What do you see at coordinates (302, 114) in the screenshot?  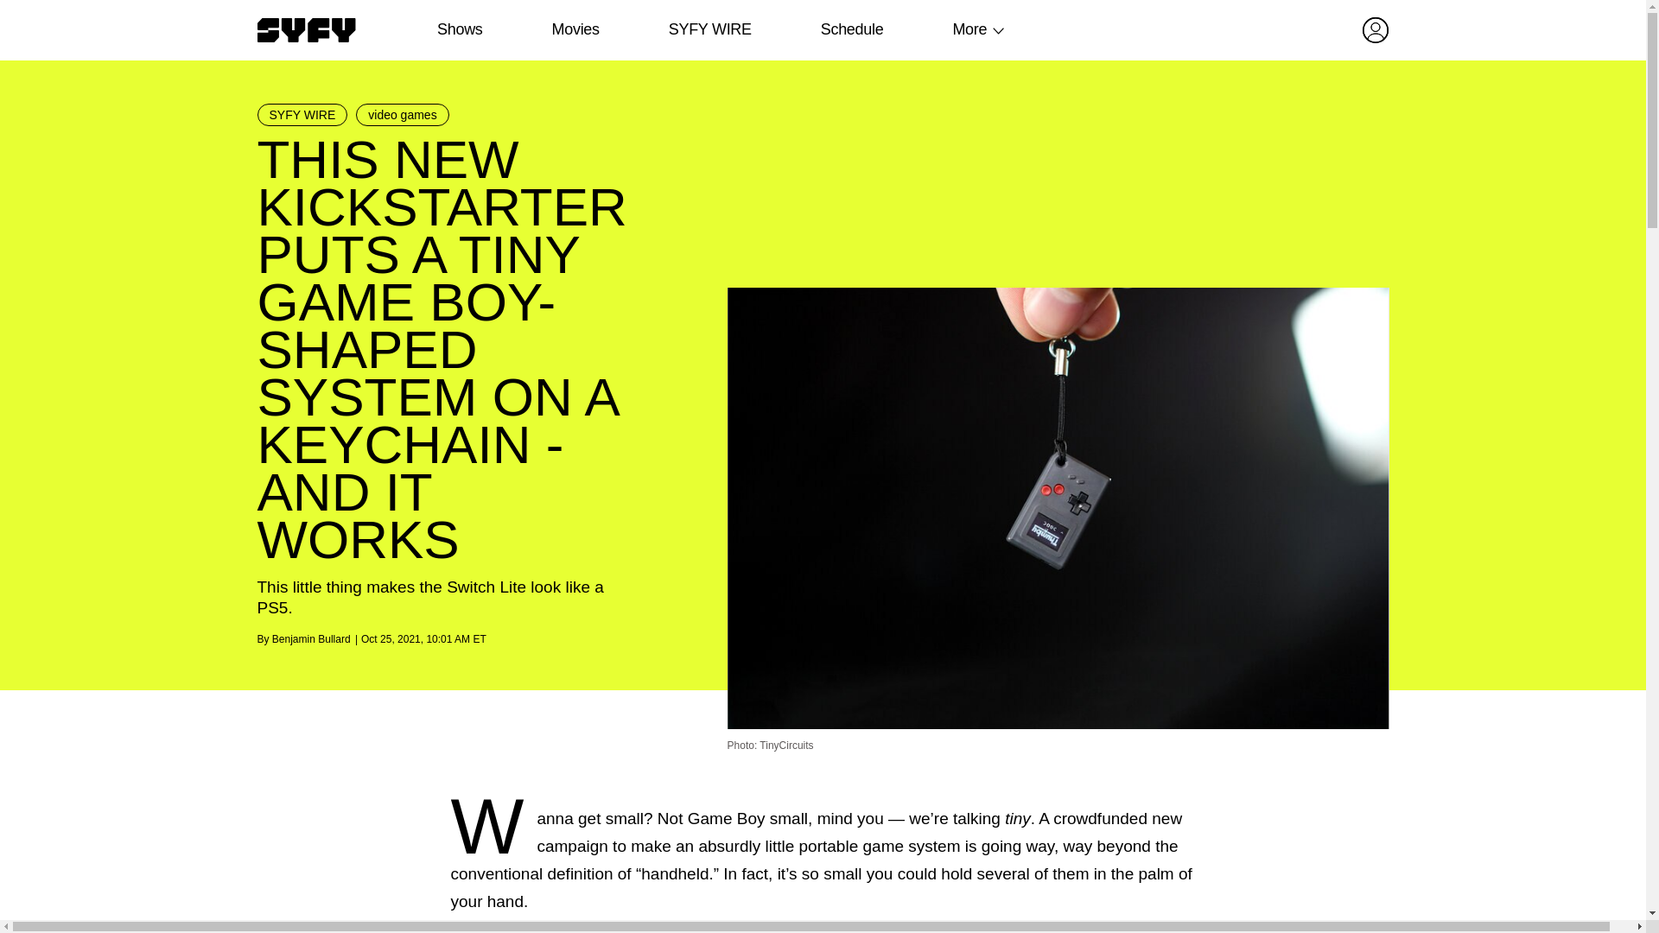 I see `SYFY WIRE` at bounding box center [302, 114].